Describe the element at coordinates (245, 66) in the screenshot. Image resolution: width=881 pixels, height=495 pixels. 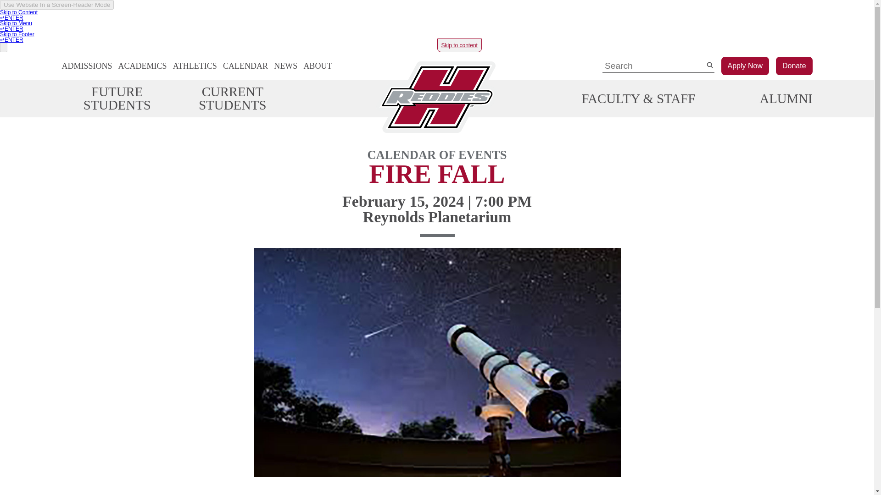
I see `CALENDAR` at that location.